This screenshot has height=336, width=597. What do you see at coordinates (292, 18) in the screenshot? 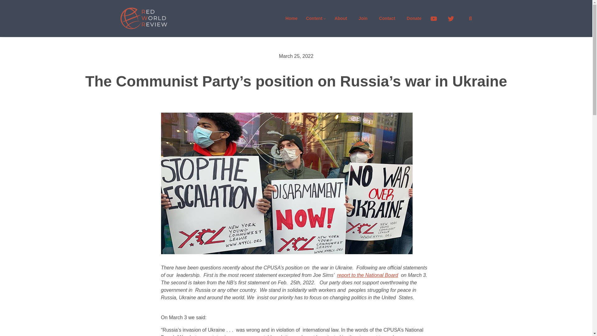
I see `Home` at bounding box center [292, 18].